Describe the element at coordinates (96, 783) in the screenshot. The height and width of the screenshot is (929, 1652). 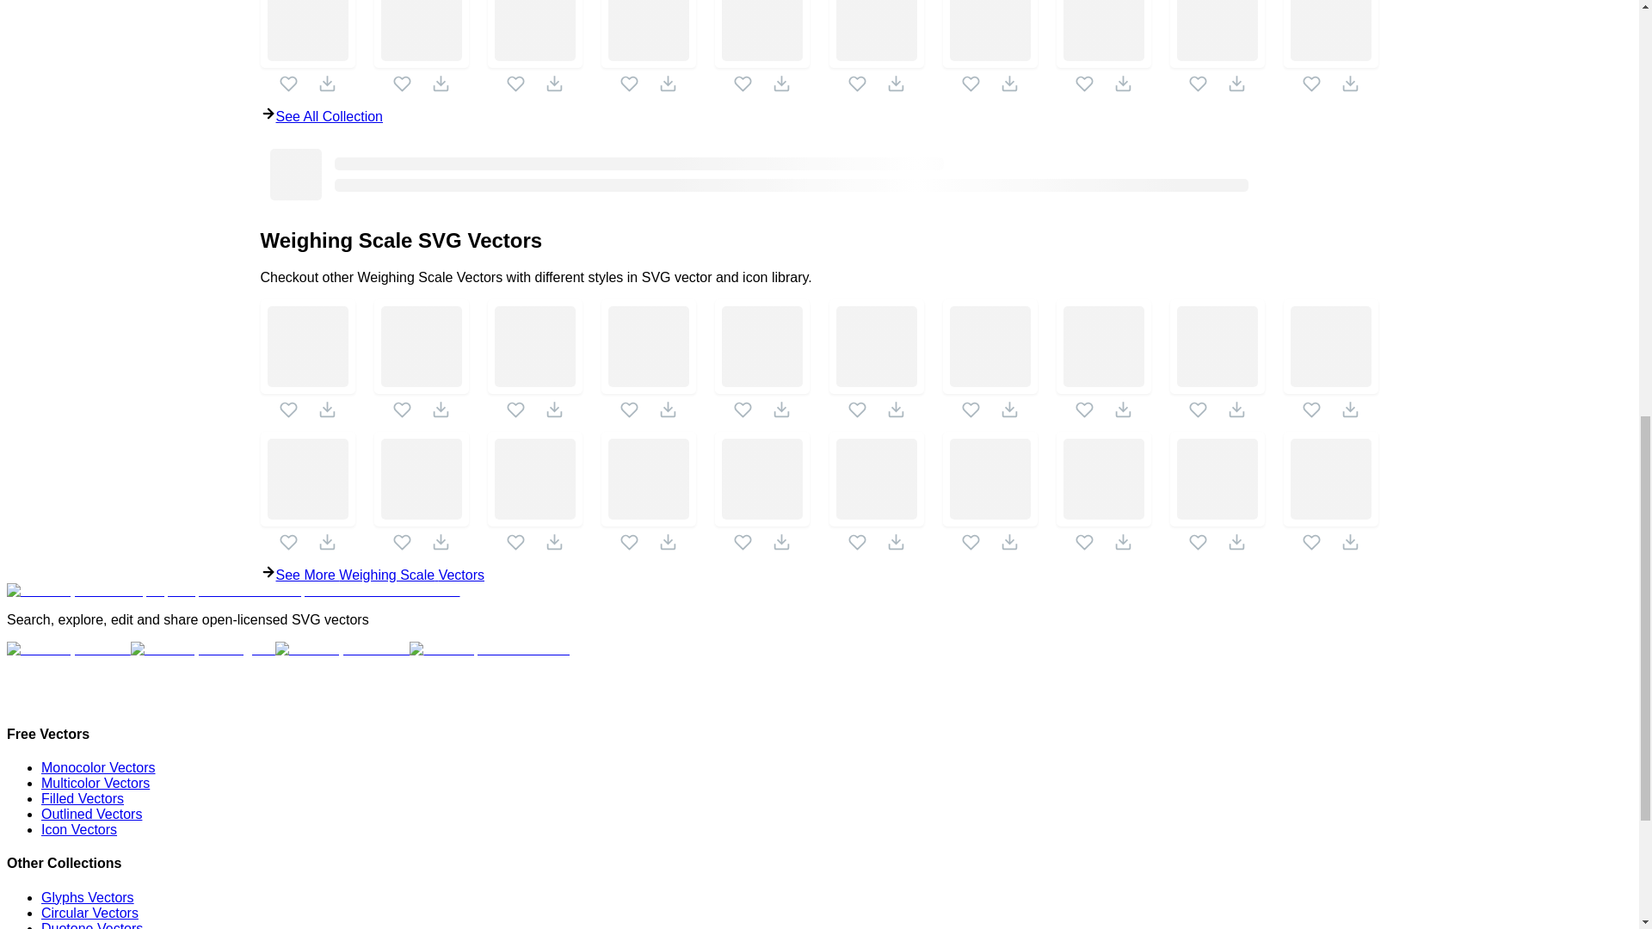
I see `Multicolor Vectors` at that location.